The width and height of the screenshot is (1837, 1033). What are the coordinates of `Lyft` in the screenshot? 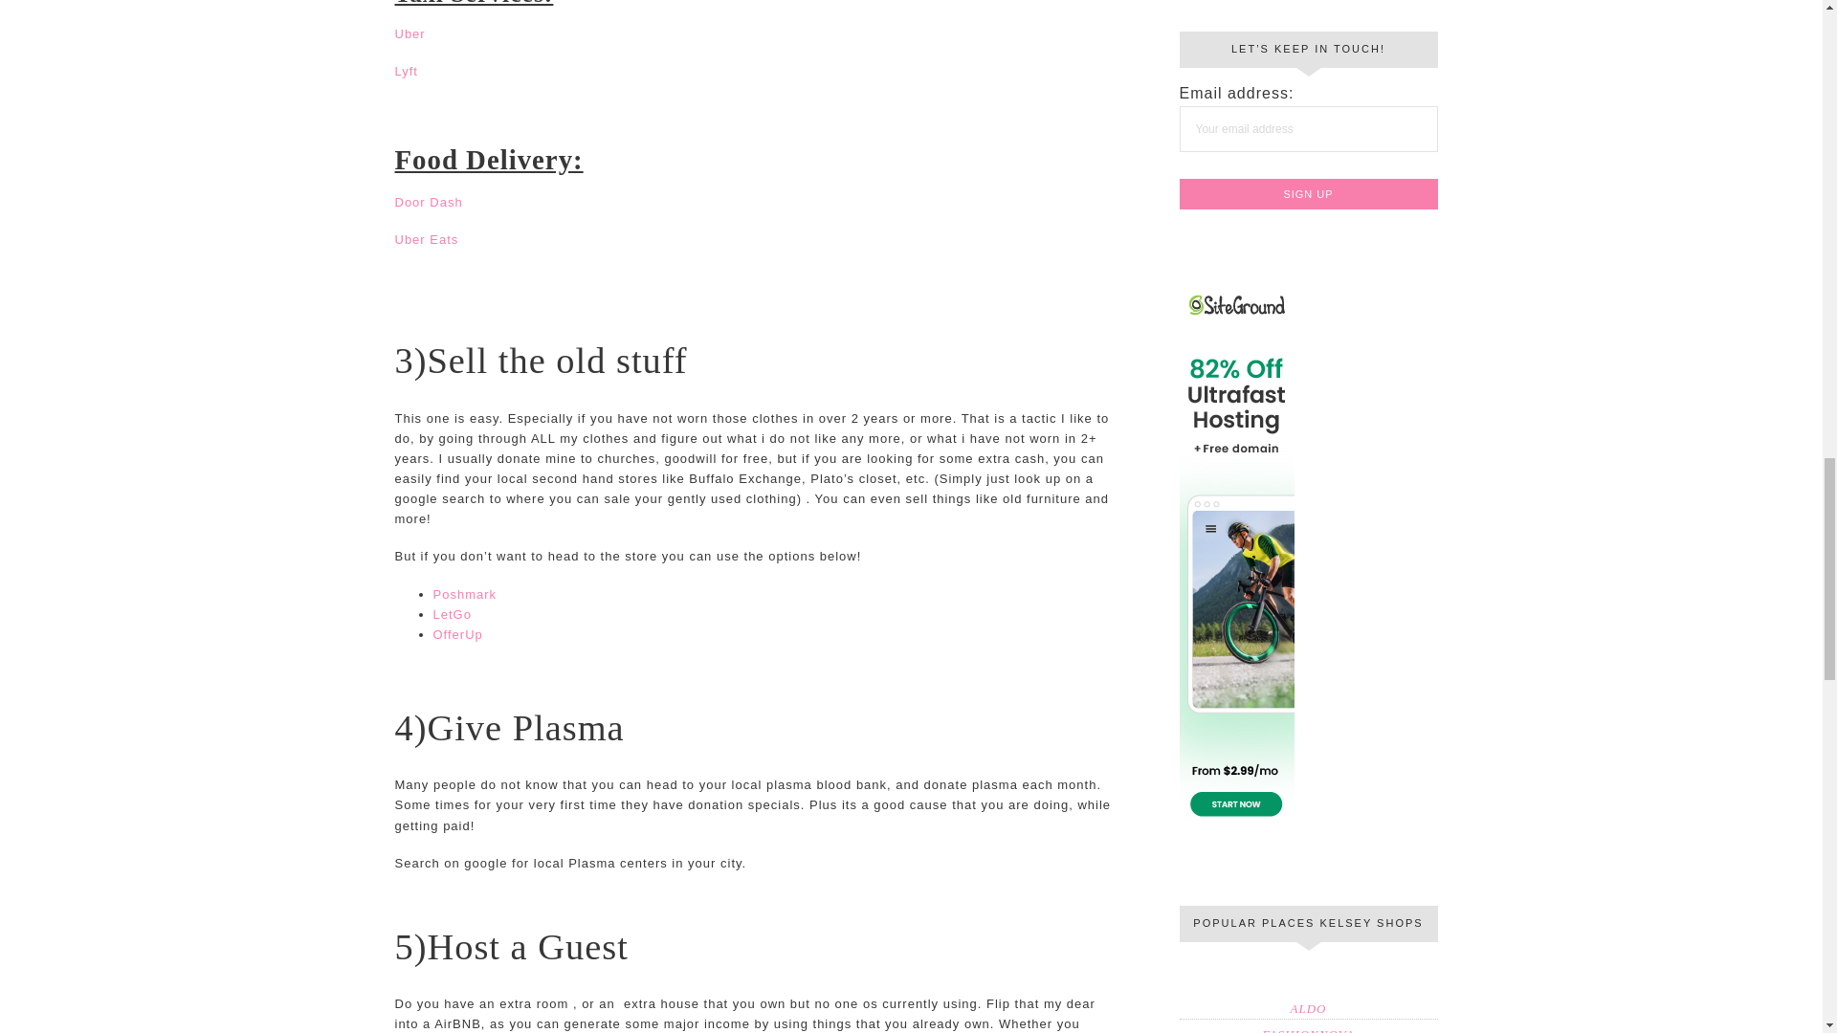 It's located at (406, 71).